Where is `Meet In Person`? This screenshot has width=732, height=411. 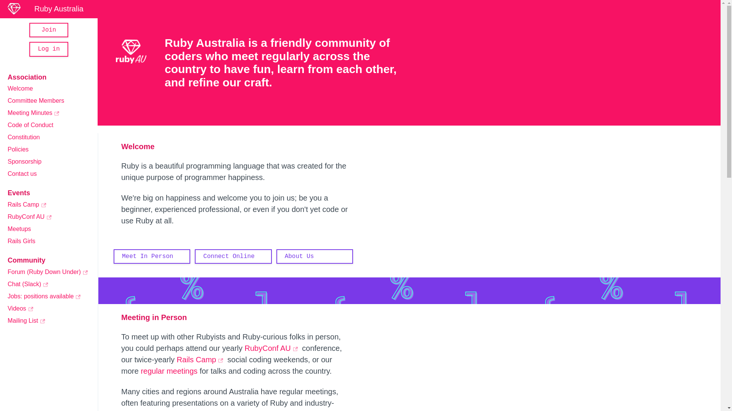 Meet In Person is located at coordinates (152, 256).